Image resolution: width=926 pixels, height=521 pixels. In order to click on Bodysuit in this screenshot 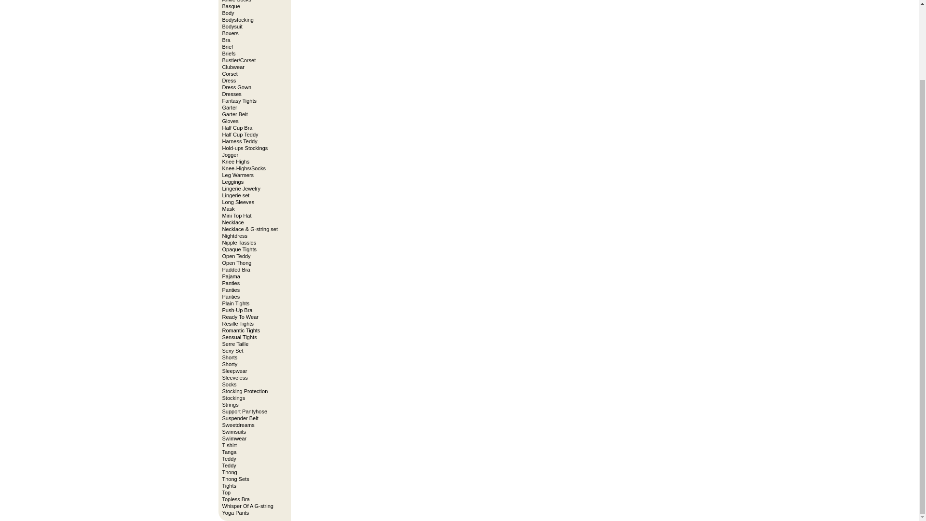, I will do `click(253, 26)`.